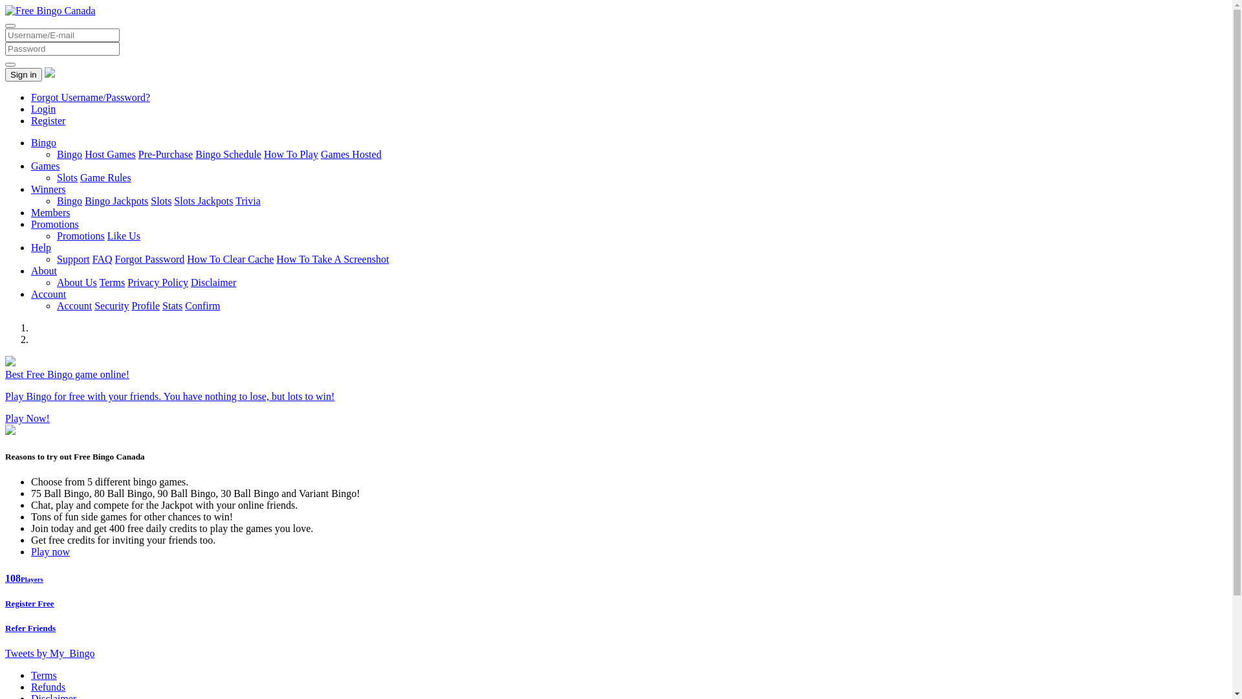 The height and width of the screenshot is (699, 1242). Describe the element at coordinates (228, 154) in the screenshot. I see `Bingo Schedule` at that location.